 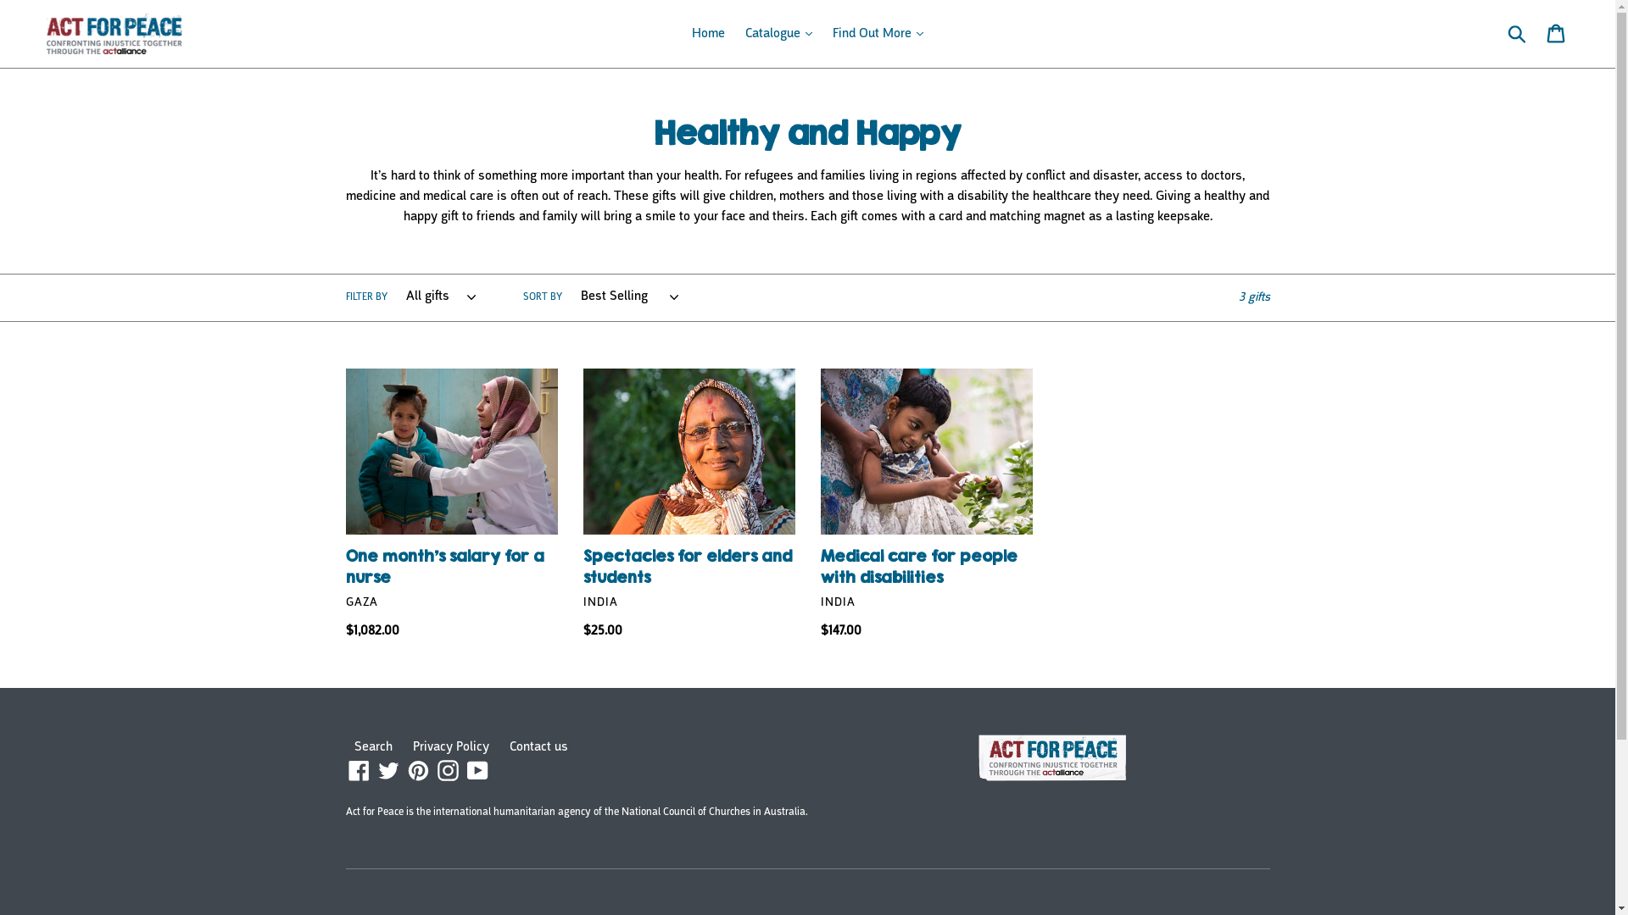 What do you see at coordinates (450, 747) in the screenshot?
I see `Privacy Policy` at bounding box center [450, 747].